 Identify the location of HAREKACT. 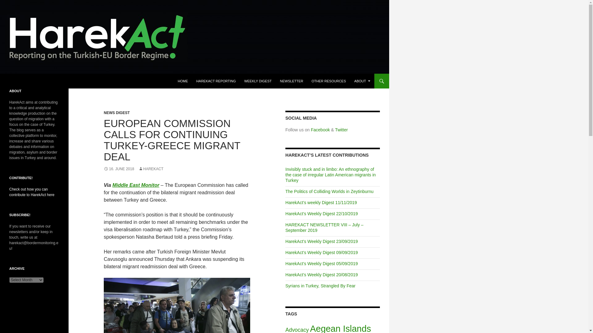
(151, 169).